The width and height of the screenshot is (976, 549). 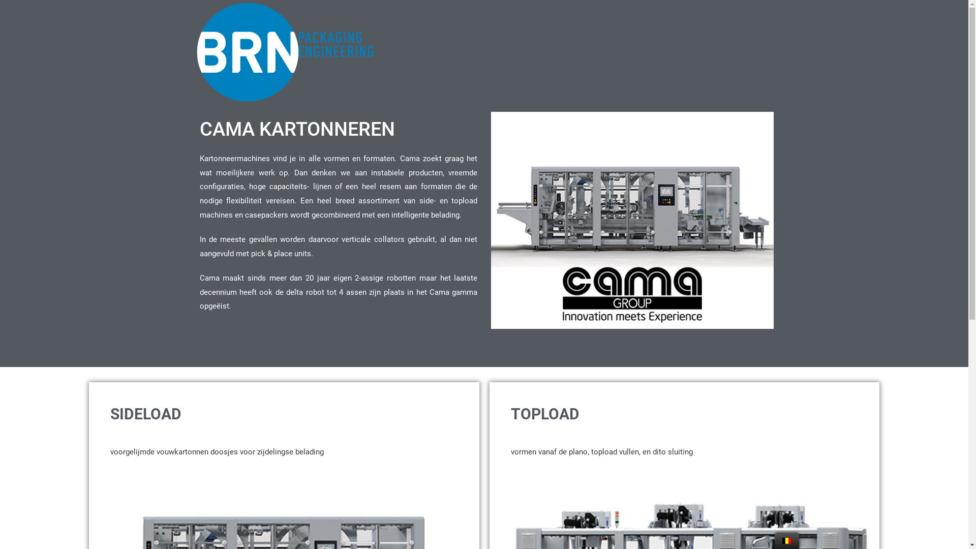 What do you see at coordinates (599, 38) in the screenshot?
I see `ONZE PARTNERS` at bounding box center [599, 38].